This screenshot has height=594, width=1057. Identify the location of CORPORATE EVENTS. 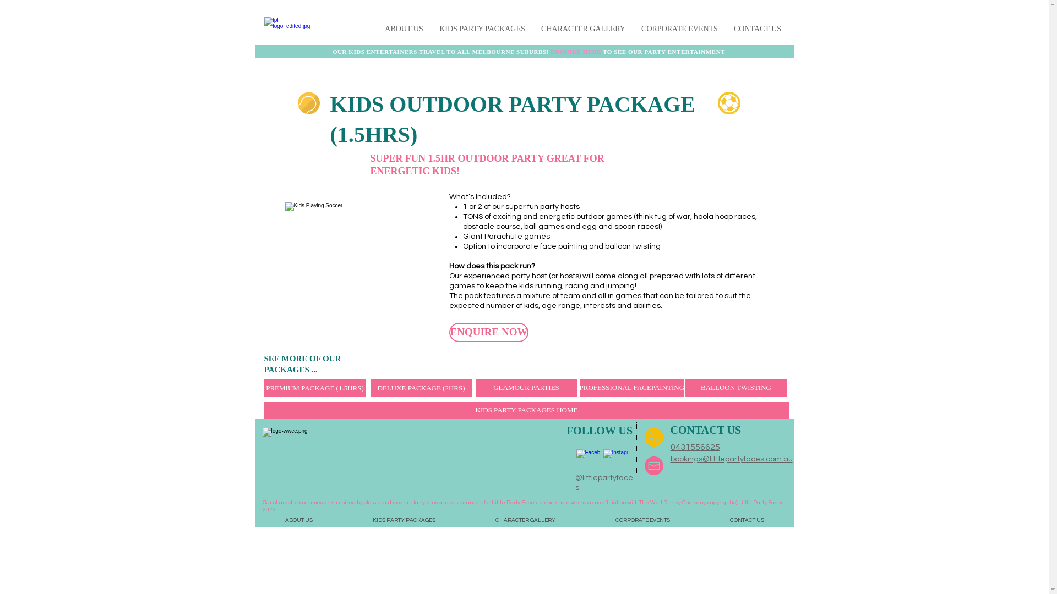
(679, 29).